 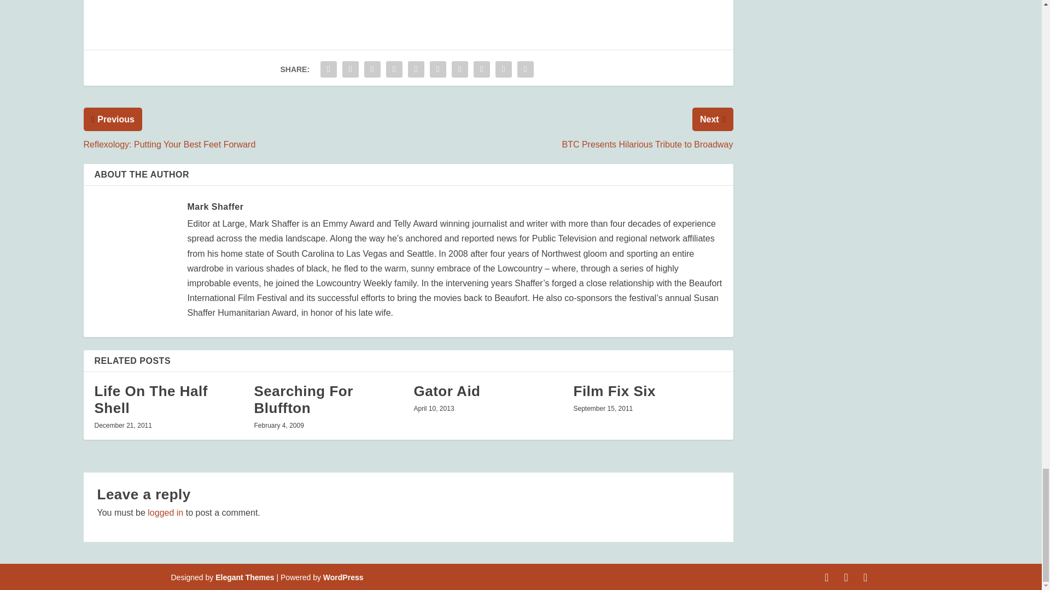 What do you see at coordinates (459, 69) in the screenshot?
I see `Share "The Holy City Bucket List" via Buffer` at bounding box center [459, 69].